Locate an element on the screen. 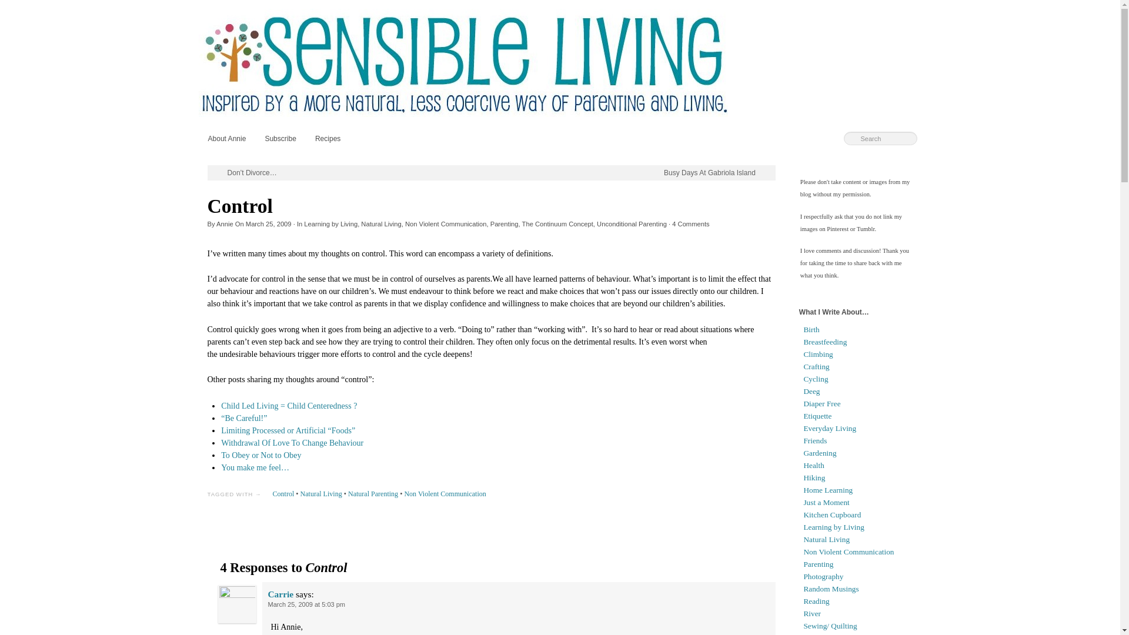 This screenshot has width=1129, height=635. About Annie is located at coordinates (227, 138).